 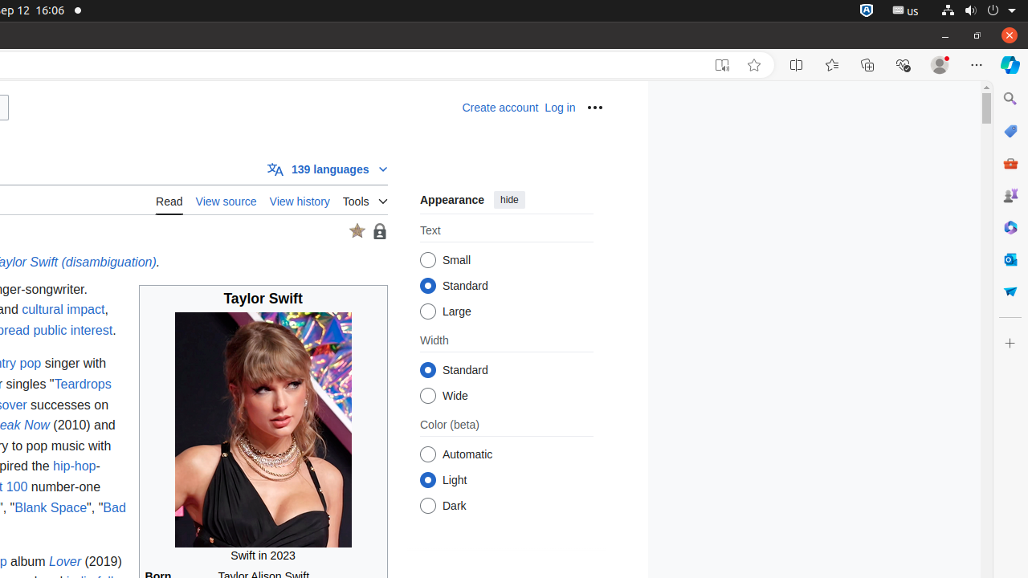 What do you see at coordinates (561, 108) in the screenshot?
I see `Log in` at bounding box center [561, 108].